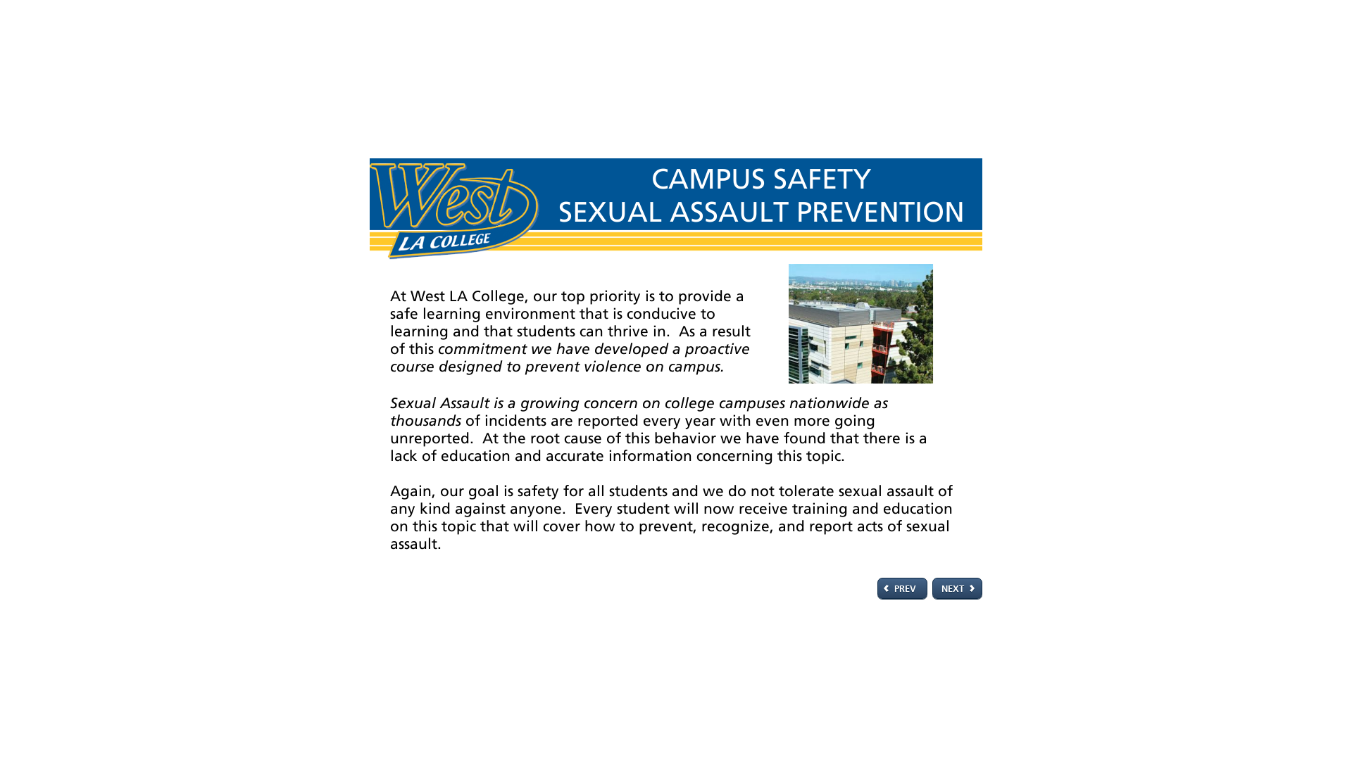  Describe the element at coordinates (903, 588) in the screenshot. I see `PREV` at that location.